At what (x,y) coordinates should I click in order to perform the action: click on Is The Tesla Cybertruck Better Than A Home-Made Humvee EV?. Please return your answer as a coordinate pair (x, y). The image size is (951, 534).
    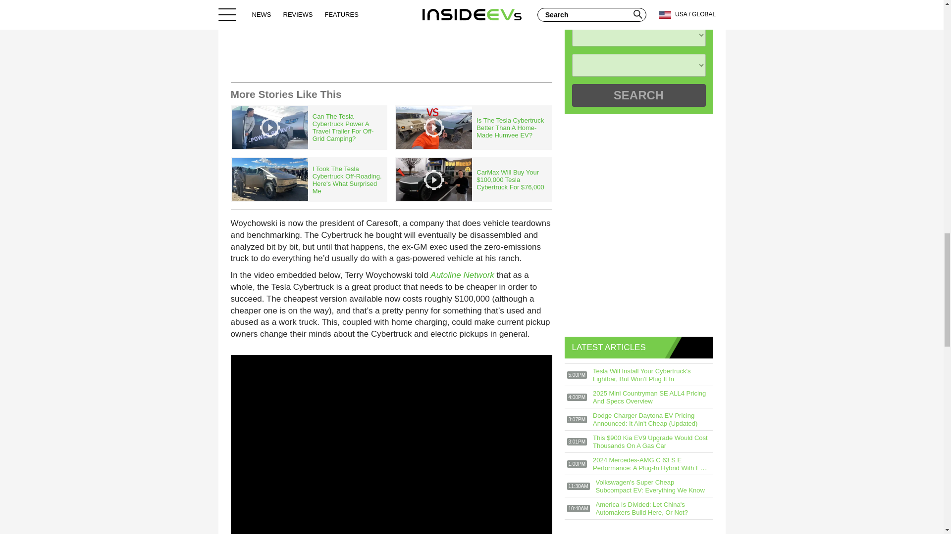
    Looking at the image, I should click on (473, 128).